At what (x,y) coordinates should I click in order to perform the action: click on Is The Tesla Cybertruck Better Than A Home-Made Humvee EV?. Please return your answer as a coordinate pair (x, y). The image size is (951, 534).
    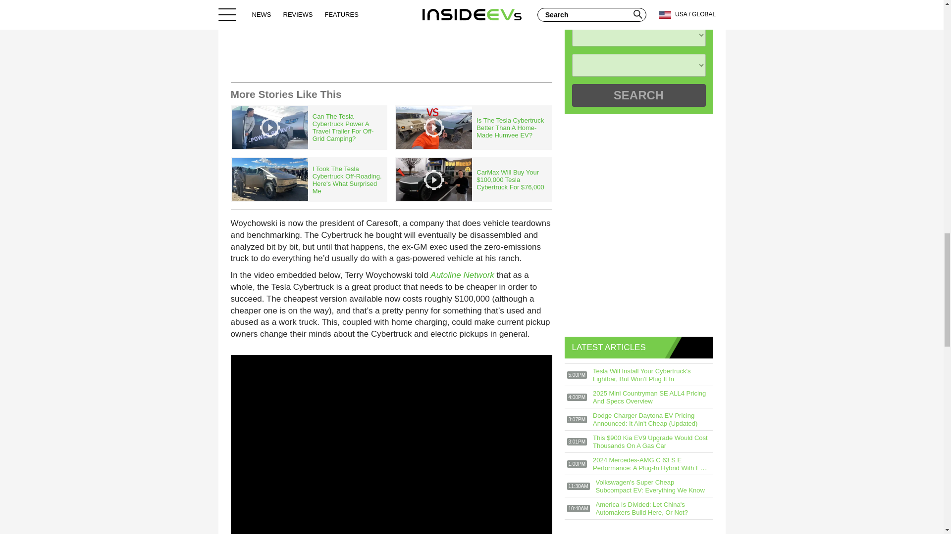
    Looking at the image, I should click on (473, 128).